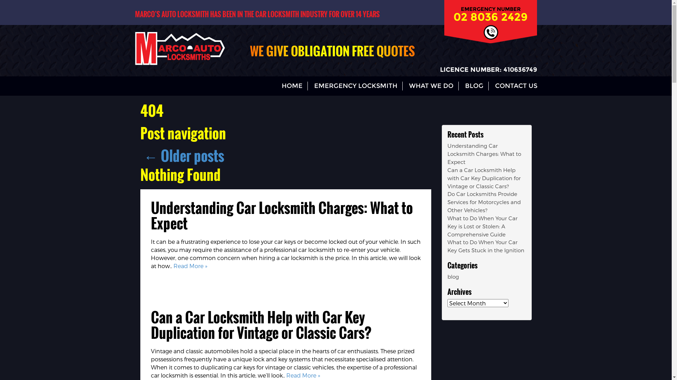 The image size is (677, 380). What do you see at coordinates (484, 154) in the screenshot?
I see `Understanding Car Locksmith Charges: What to Expect` at bounding box center [484, 154].